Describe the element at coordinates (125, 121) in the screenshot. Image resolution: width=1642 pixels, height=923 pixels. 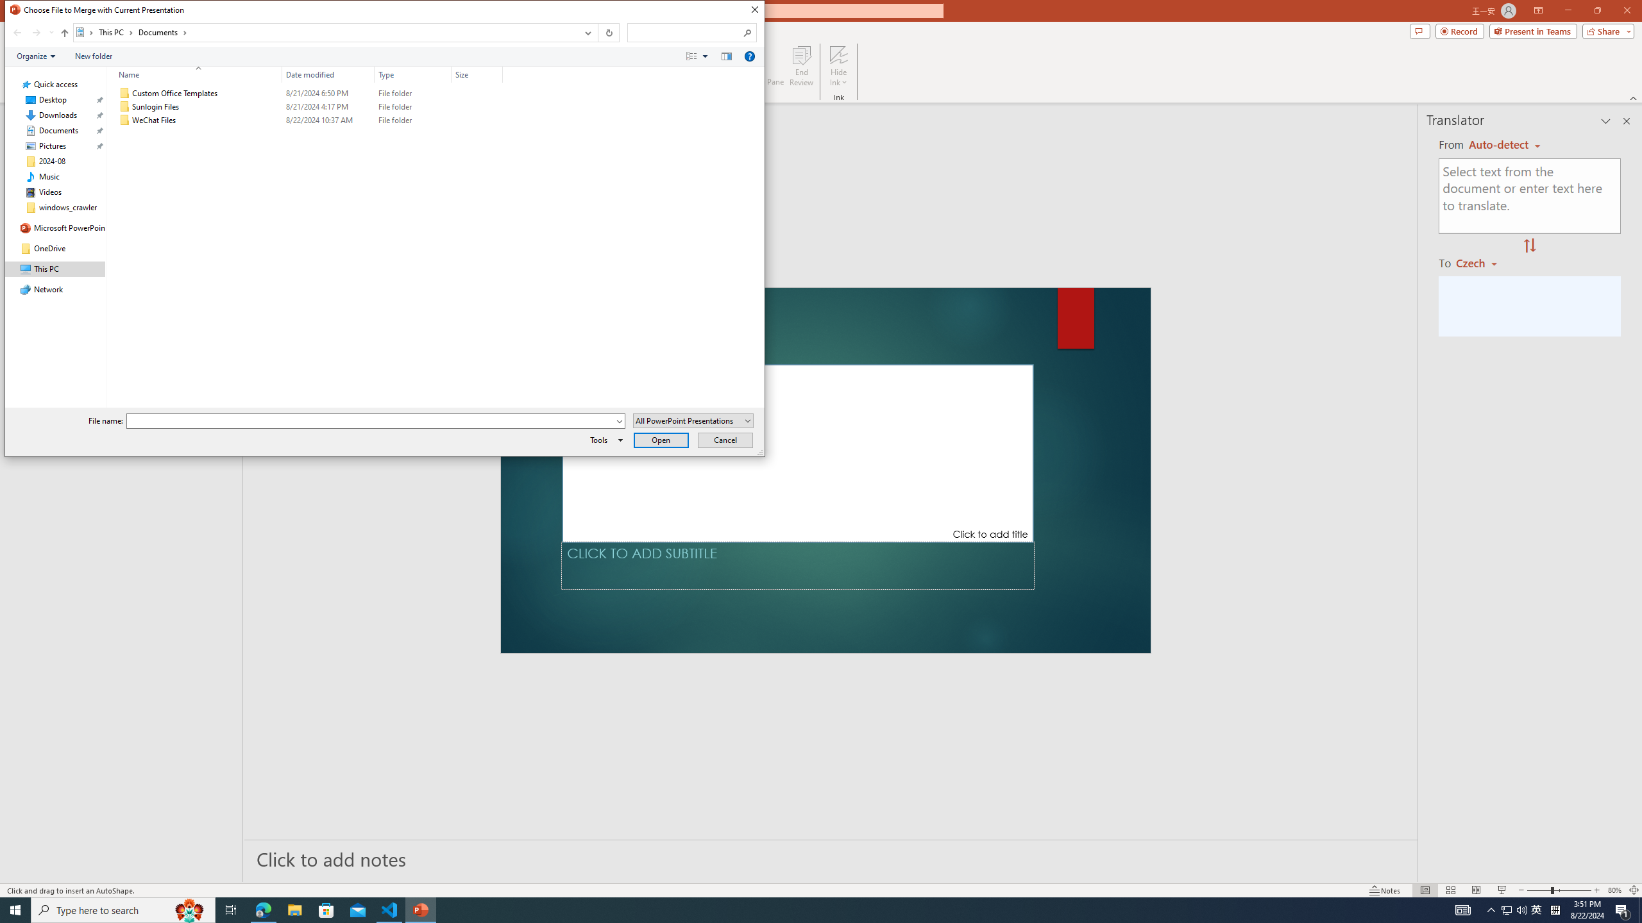
I see `Class: UIImage` at that location.